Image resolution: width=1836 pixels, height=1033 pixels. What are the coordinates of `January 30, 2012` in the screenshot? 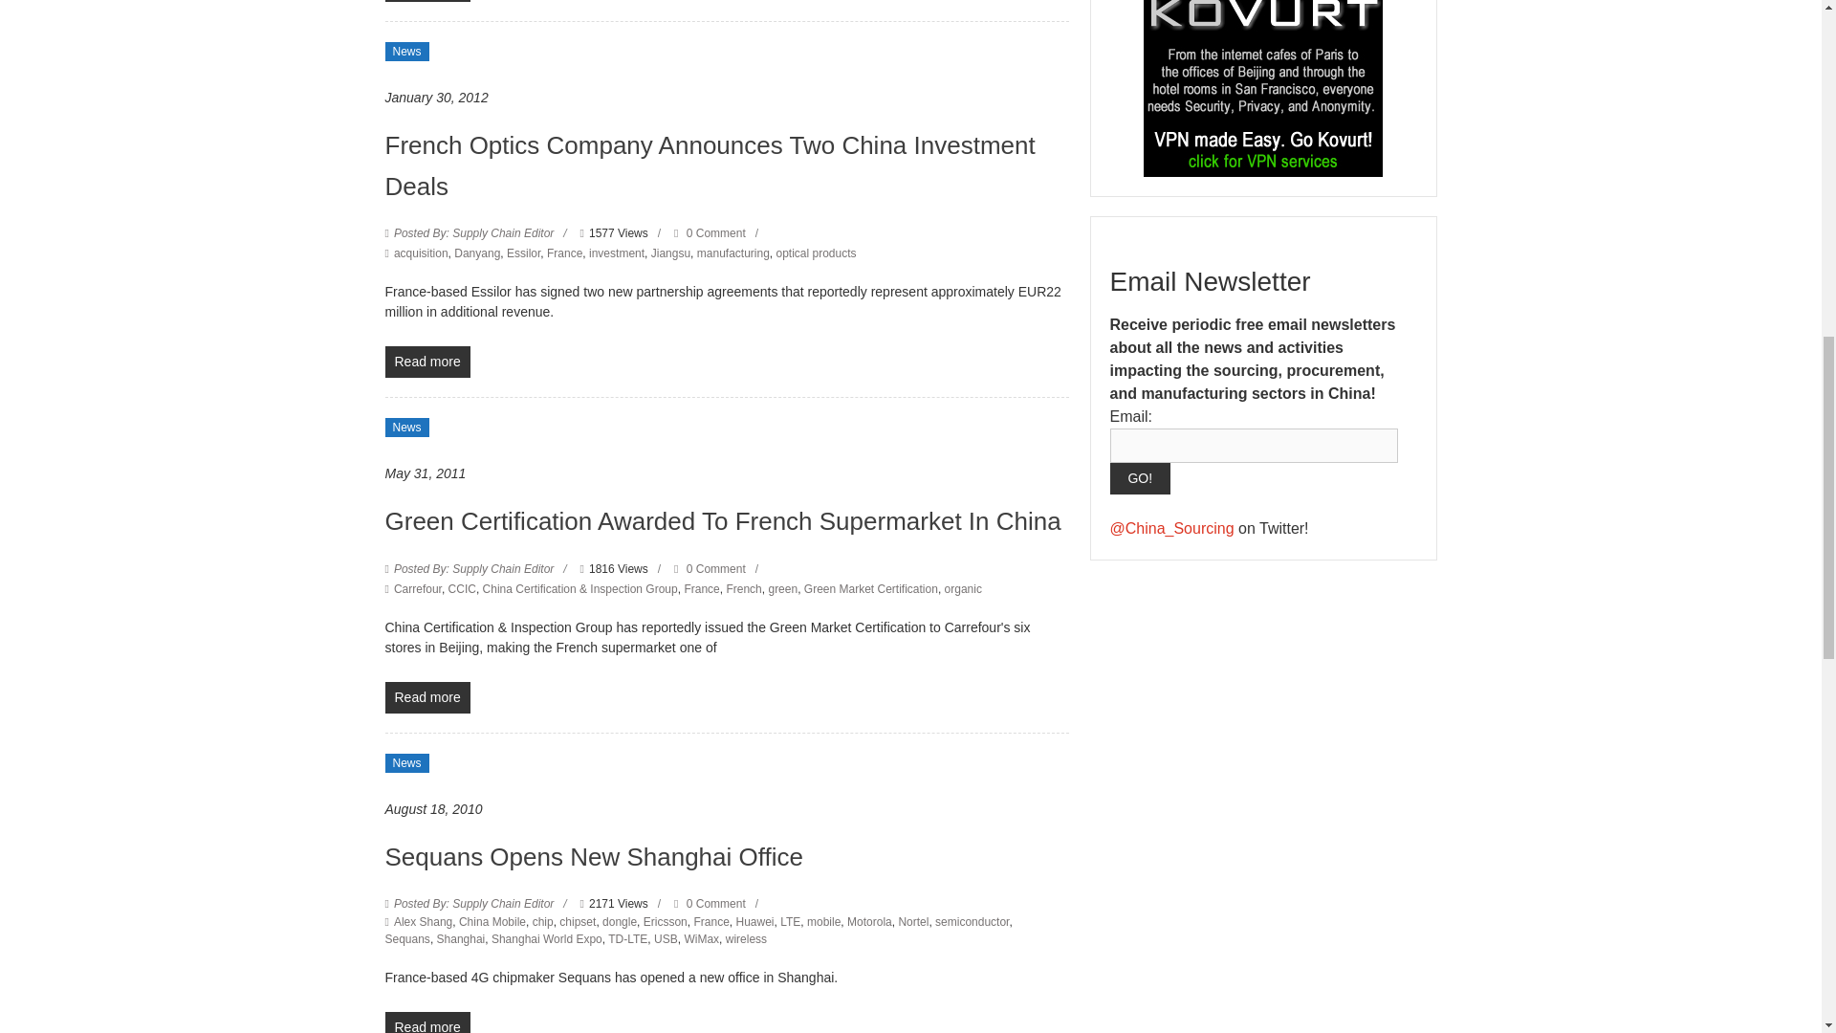 It's located at (436, 98).